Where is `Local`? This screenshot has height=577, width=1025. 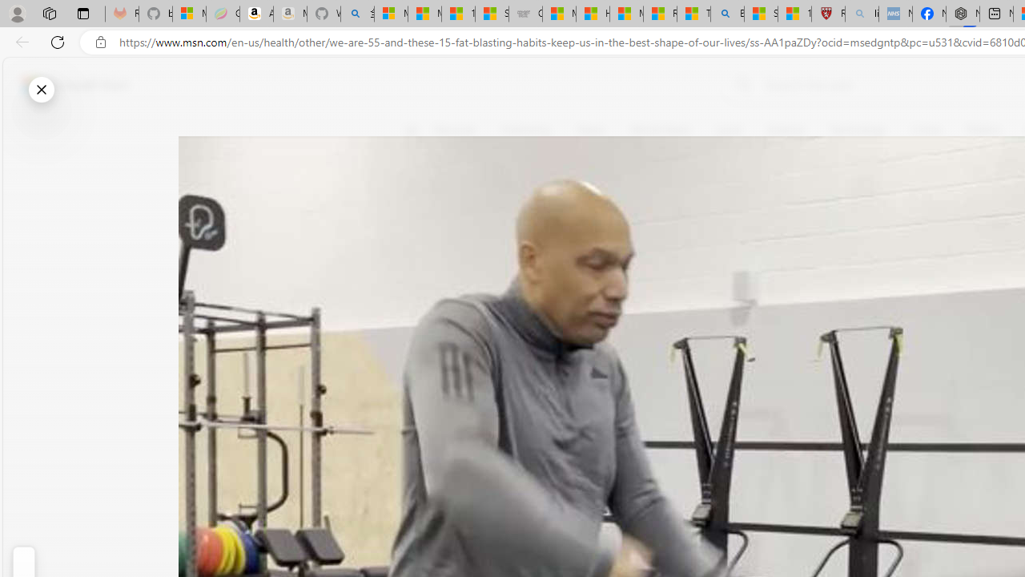
Local is located at coordinates (729, 130).